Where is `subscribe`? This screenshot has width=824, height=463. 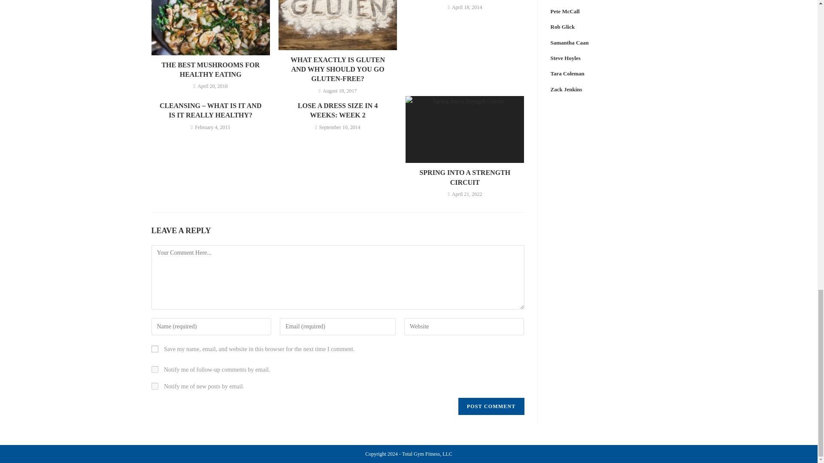
subscribe is located at coordinates (154, 386).